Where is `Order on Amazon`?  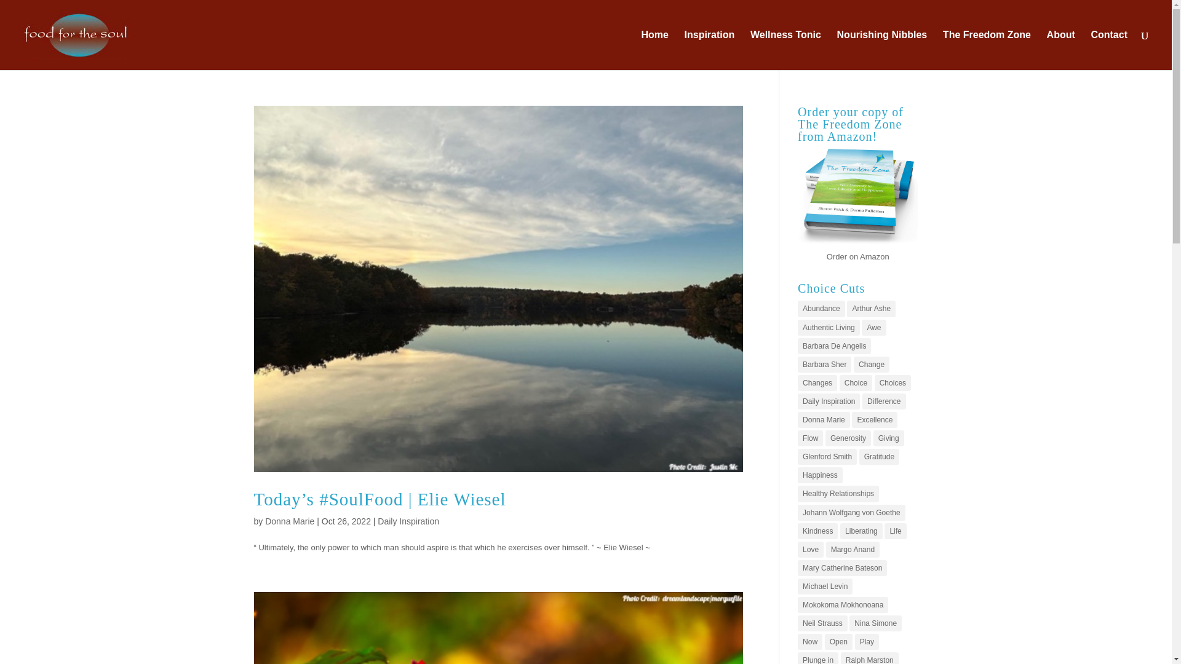
Order on Amazon is located at coordinates (857, 257).